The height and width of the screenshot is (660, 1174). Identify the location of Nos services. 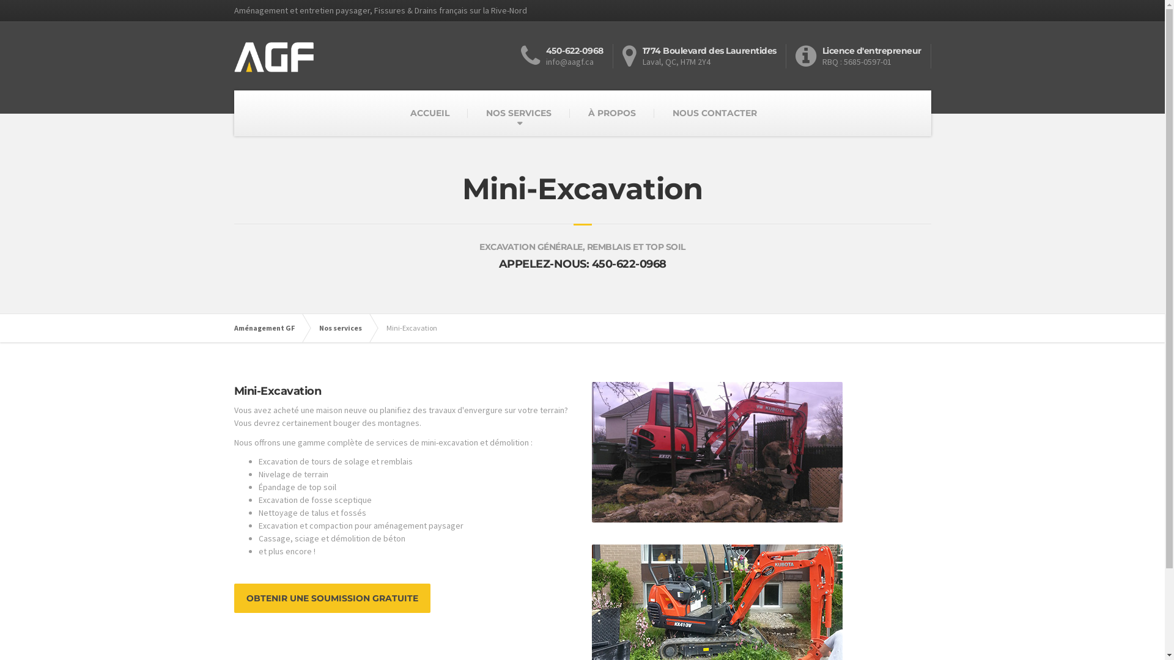
(347, 328).